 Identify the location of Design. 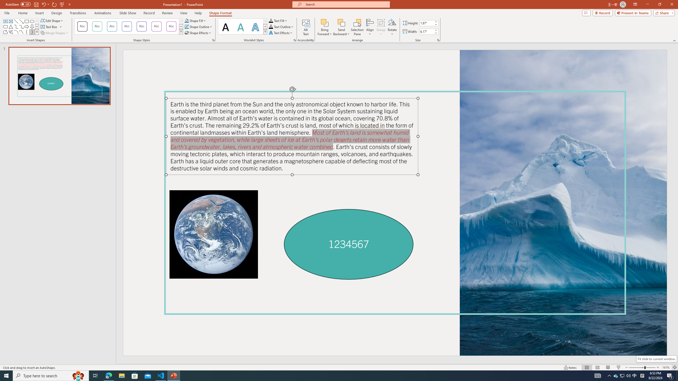
(57, 13).